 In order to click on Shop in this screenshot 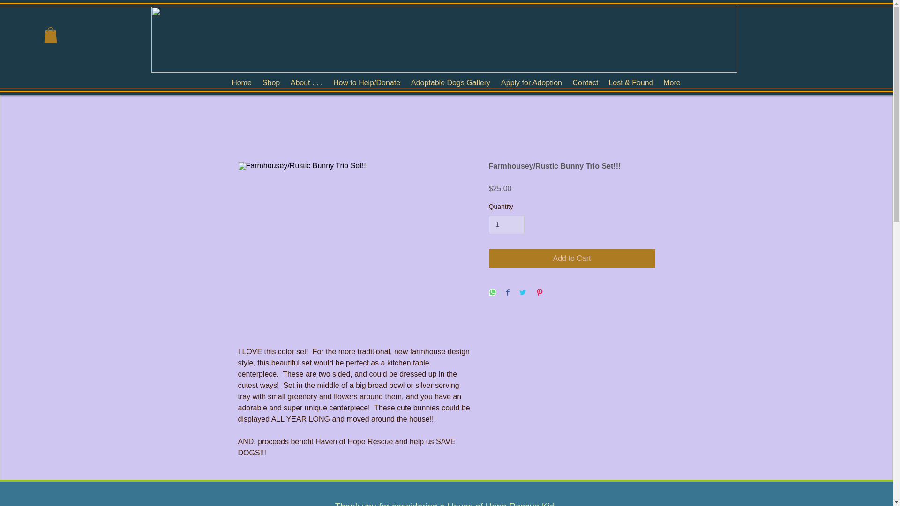, I will do `click(271, 83)`.